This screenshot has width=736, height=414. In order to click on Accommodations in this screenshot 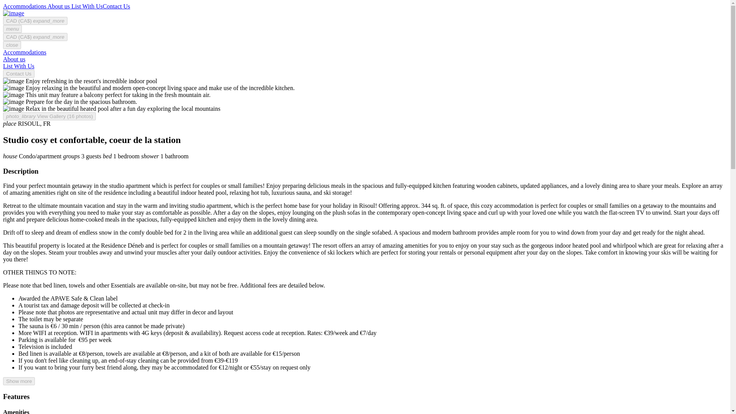, I will do `click(25, 52)`.